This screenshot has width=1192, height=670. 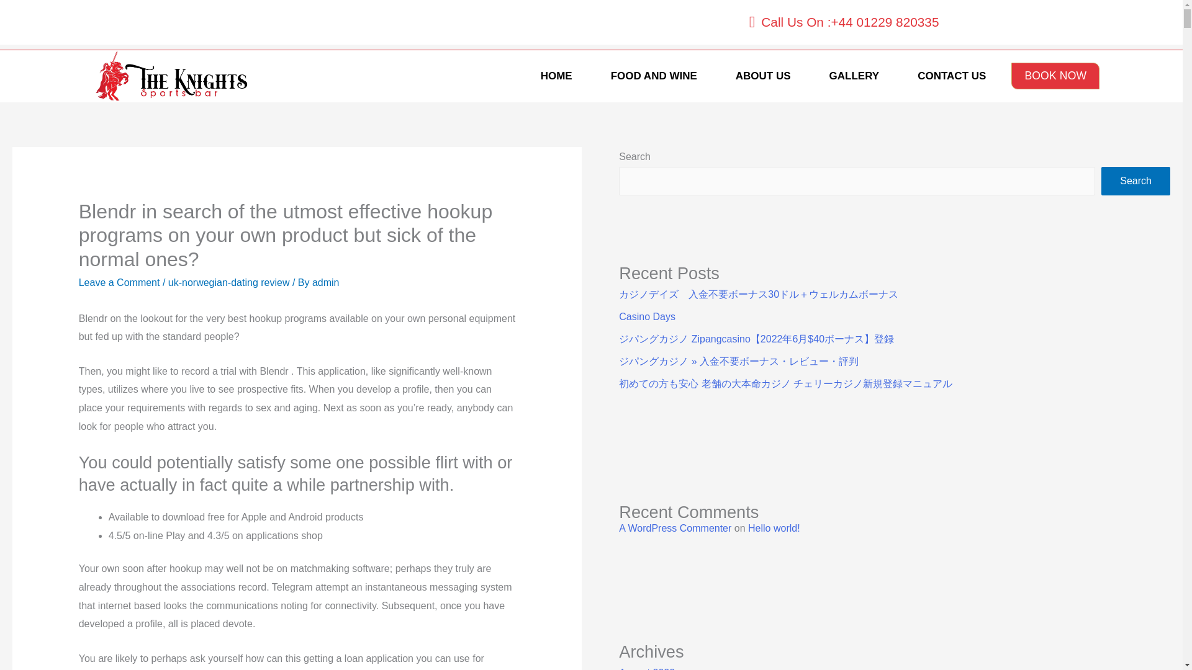 I want to click on View all posts by admin, so click(x=326, y=283).